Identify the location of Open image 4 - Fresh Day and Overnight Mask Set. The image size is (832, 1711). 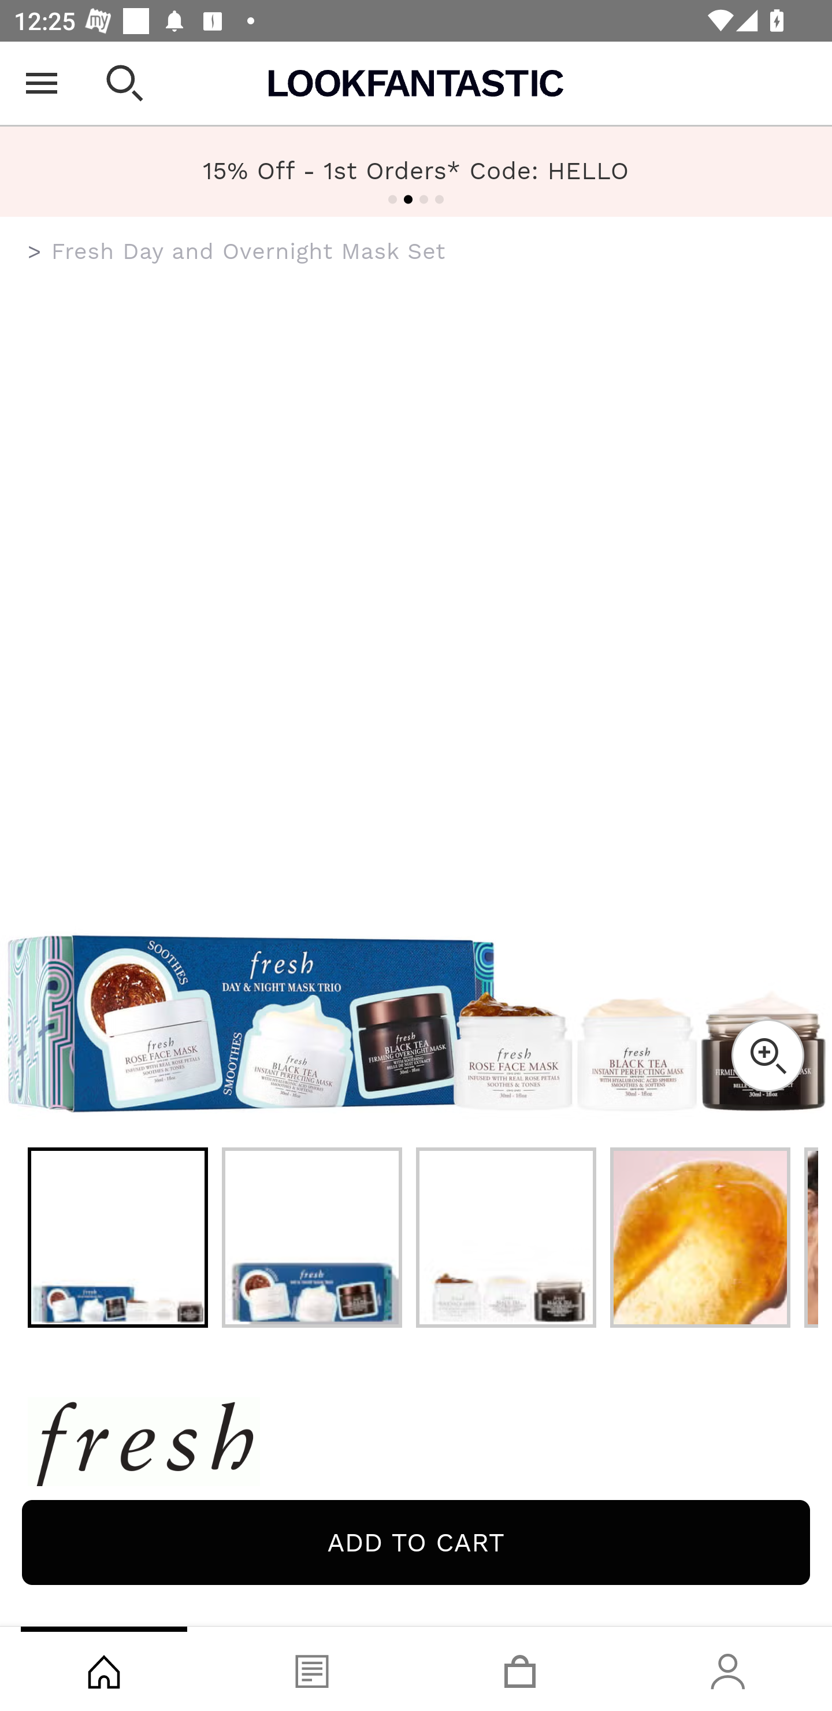
(700, 1237).